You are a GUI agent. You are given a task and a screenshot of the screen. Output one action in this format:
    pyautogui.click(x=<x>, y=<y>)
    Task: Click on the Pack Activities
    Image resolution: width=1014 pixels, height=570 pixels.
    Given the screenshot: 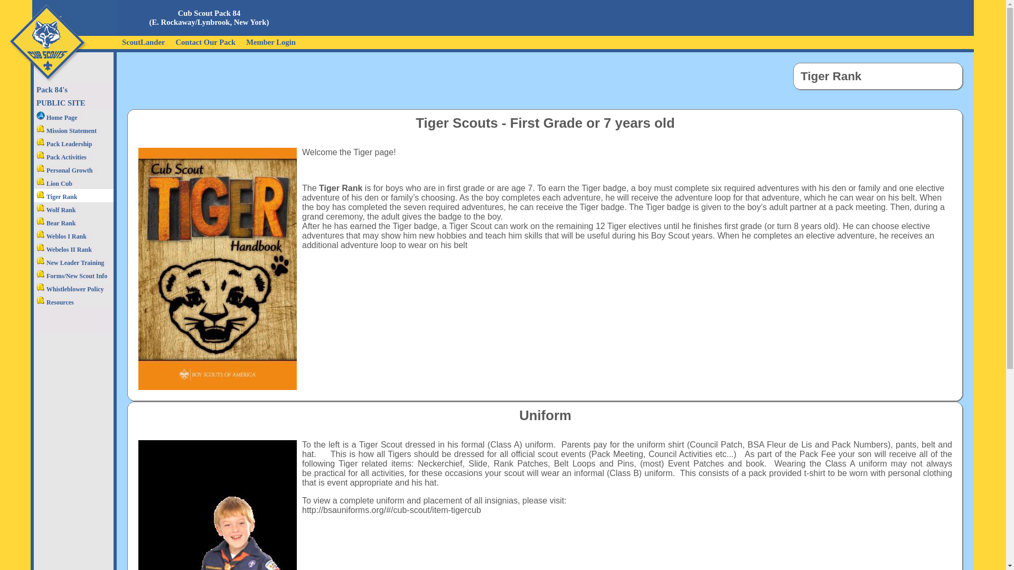 What is the action you would take?
    pyautogui.click(x=62, y=156)
    